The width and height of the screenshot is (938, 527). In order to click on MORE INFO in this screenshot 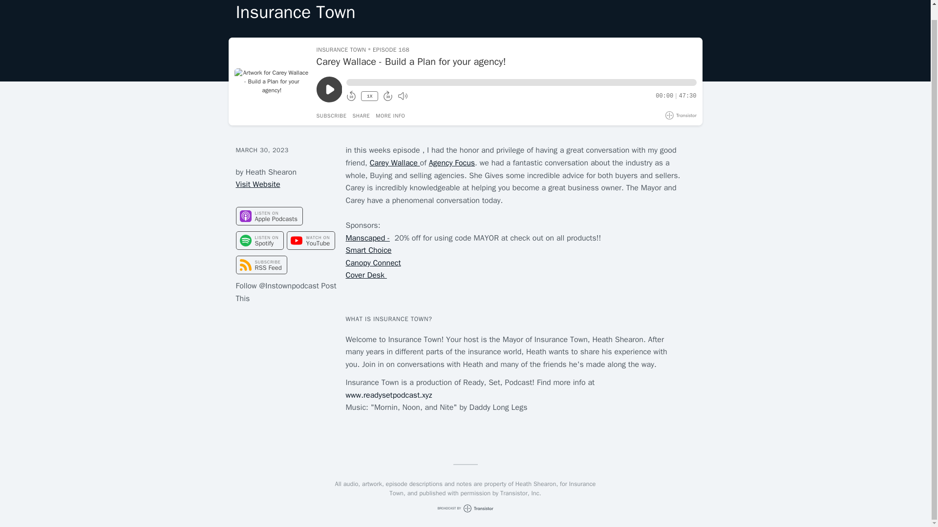, I will do `click(390, 116)`.